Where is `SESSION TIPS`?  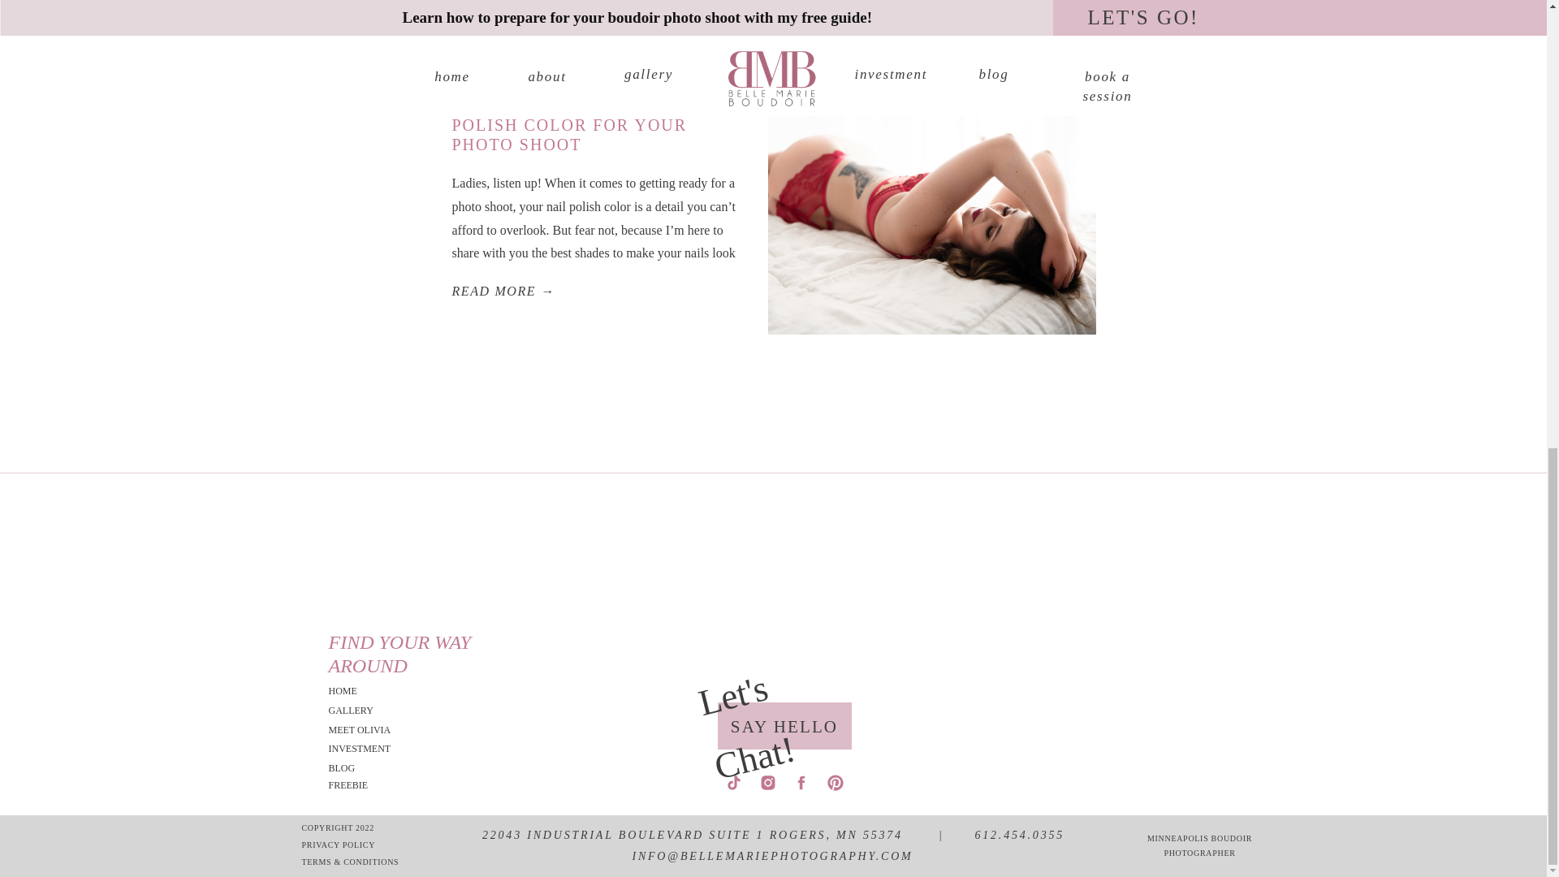
SESSION TIPS is located at coordinates (479, 63).